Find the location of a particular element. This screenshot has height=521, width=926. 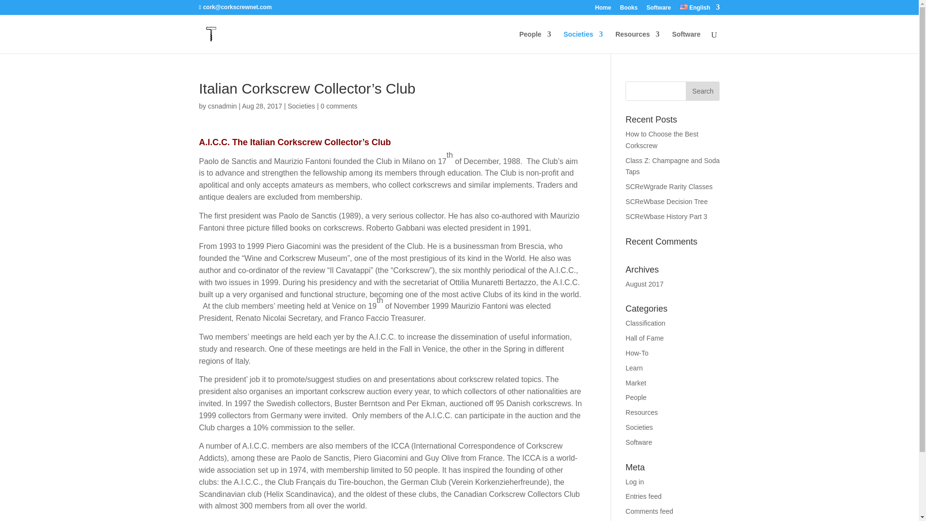

Books is located at coordinates (629, 10).